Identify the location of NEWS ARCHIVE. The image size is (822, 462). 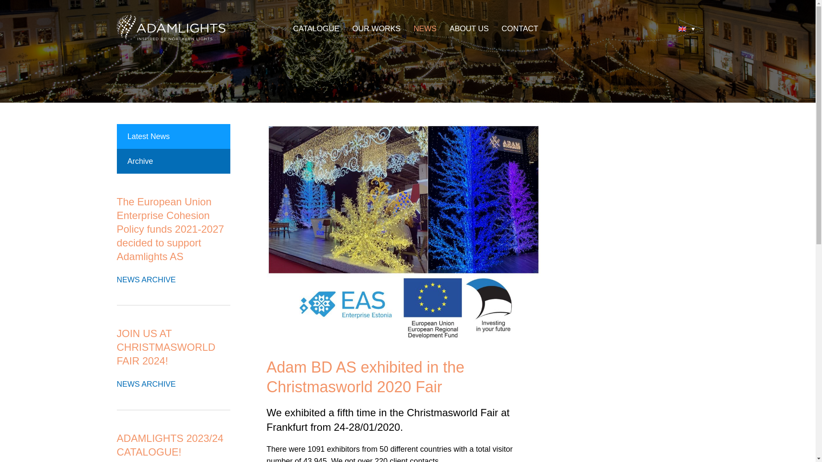
(170, 384).